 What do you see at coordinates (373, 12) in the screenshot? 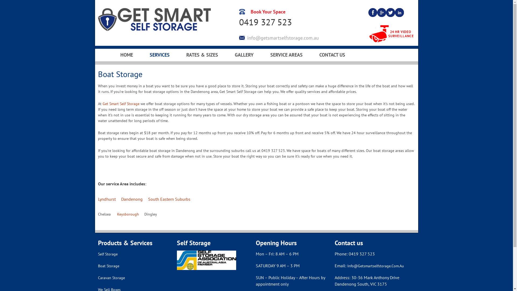
I see `facebook` at bounding box center [373, 12].